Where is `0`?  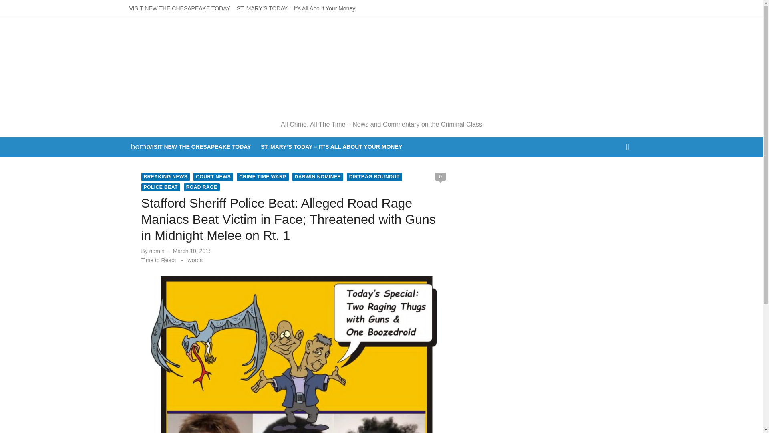 0 is located at coordinates (440, 176).